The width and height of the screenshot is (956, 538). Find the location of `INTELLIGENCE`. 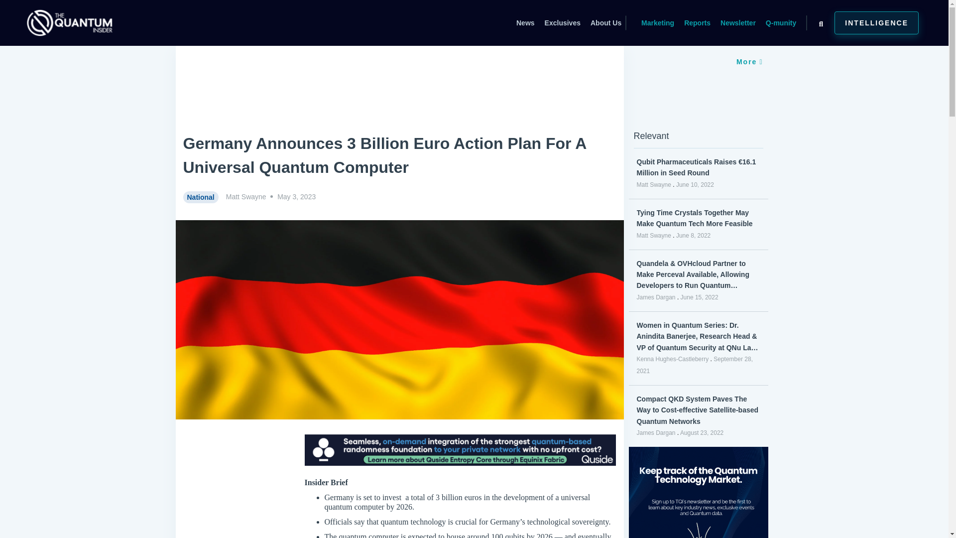

INTELLIGENCE is located at coordinates (876, 23).